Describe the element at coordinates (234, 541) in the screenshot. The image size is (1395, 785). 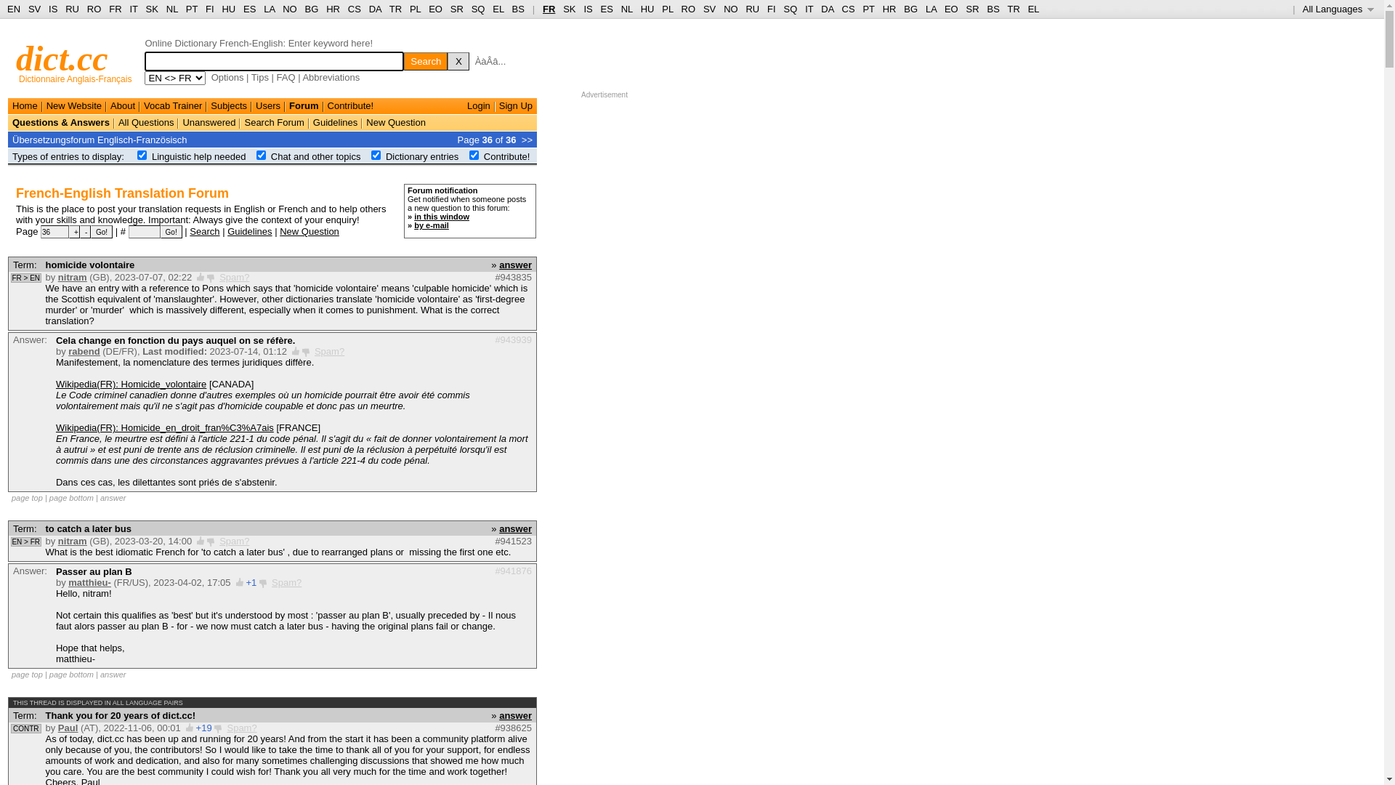
I see `Spam?` at that location.